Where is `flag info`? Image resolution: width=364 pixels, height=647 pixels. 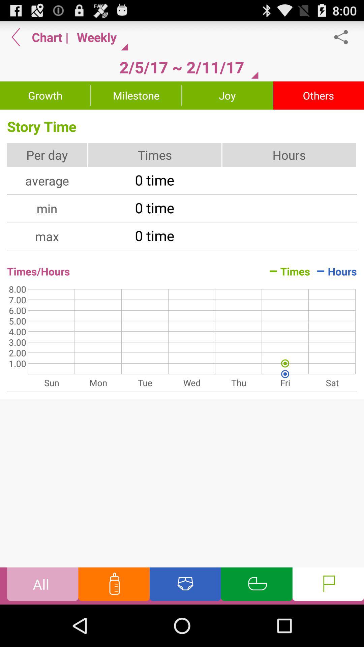 flag info is located at coordinates (328, 586).